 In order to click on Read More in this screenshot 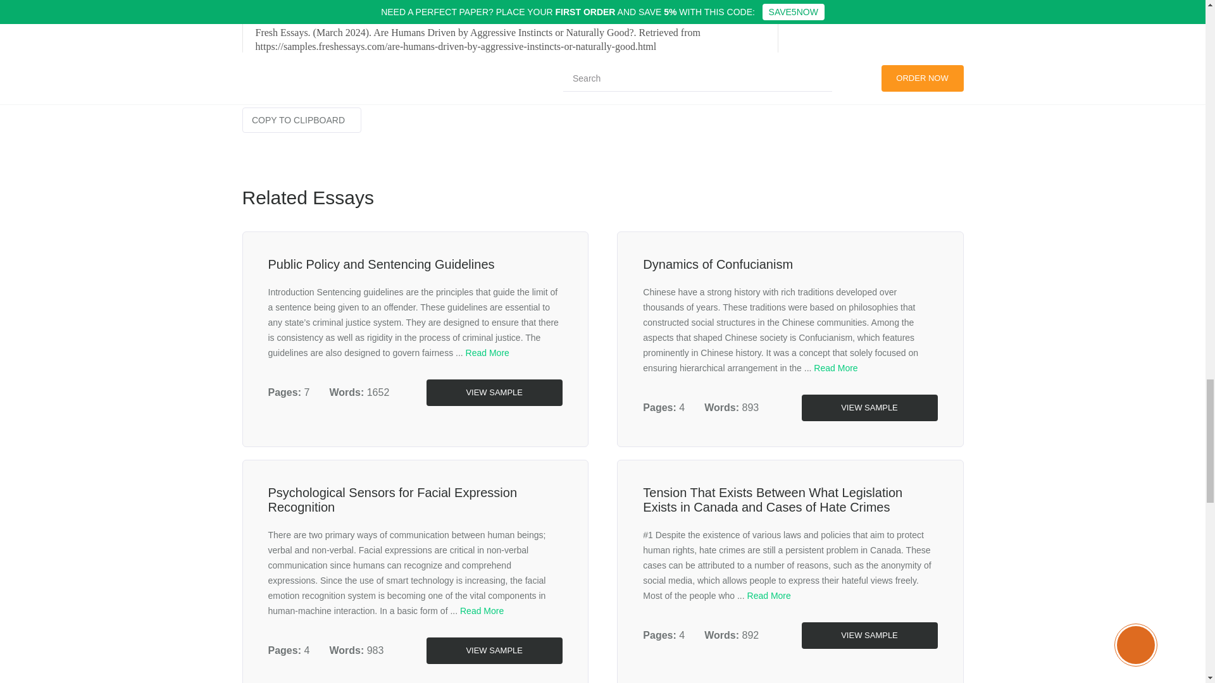, I will do `click(487, 352)`.